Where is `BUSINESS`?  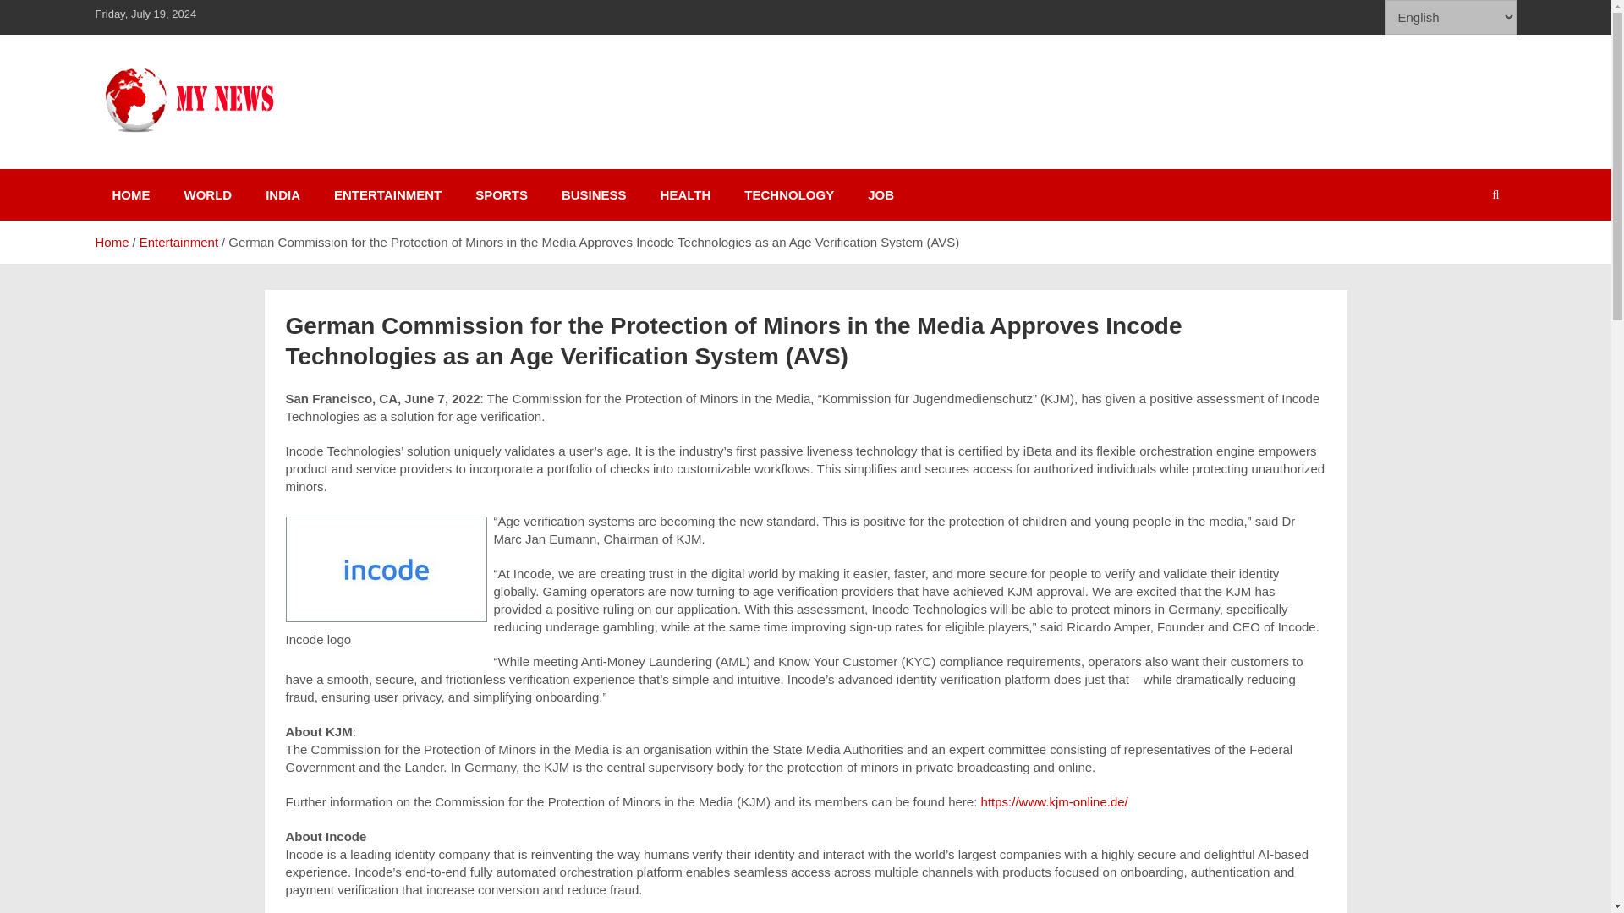
BUSINESS is located at coordinates (594, 194).